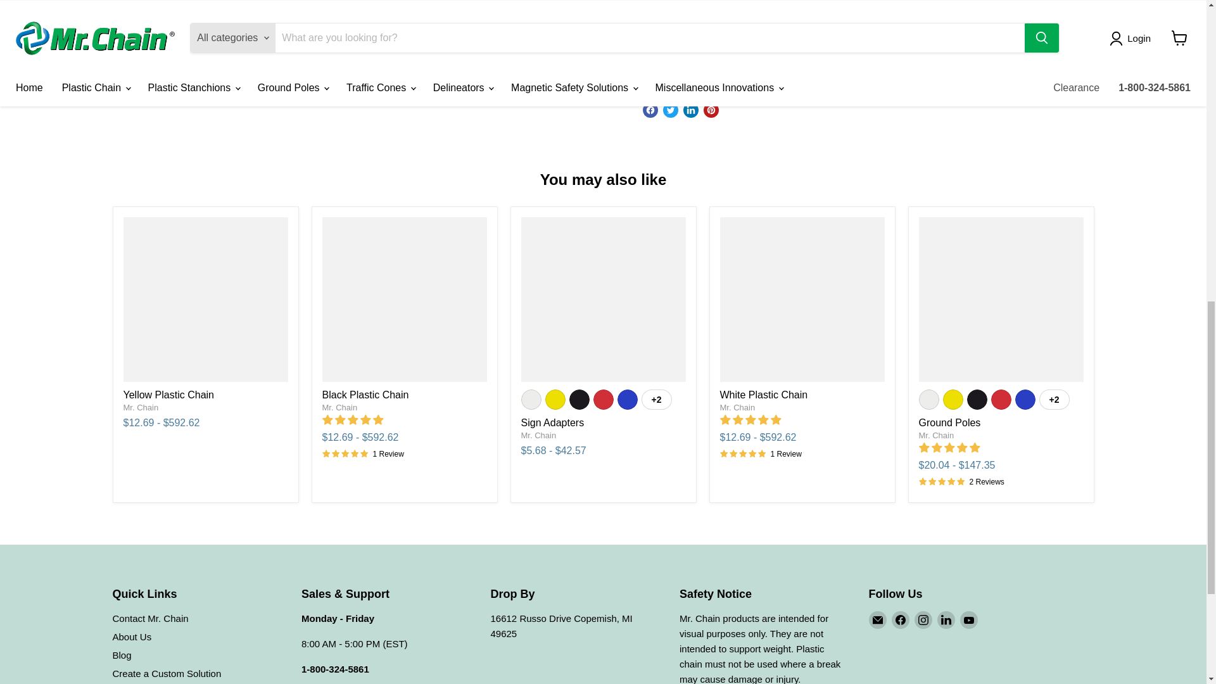  I want to click on YouTube, so click(969, 619).